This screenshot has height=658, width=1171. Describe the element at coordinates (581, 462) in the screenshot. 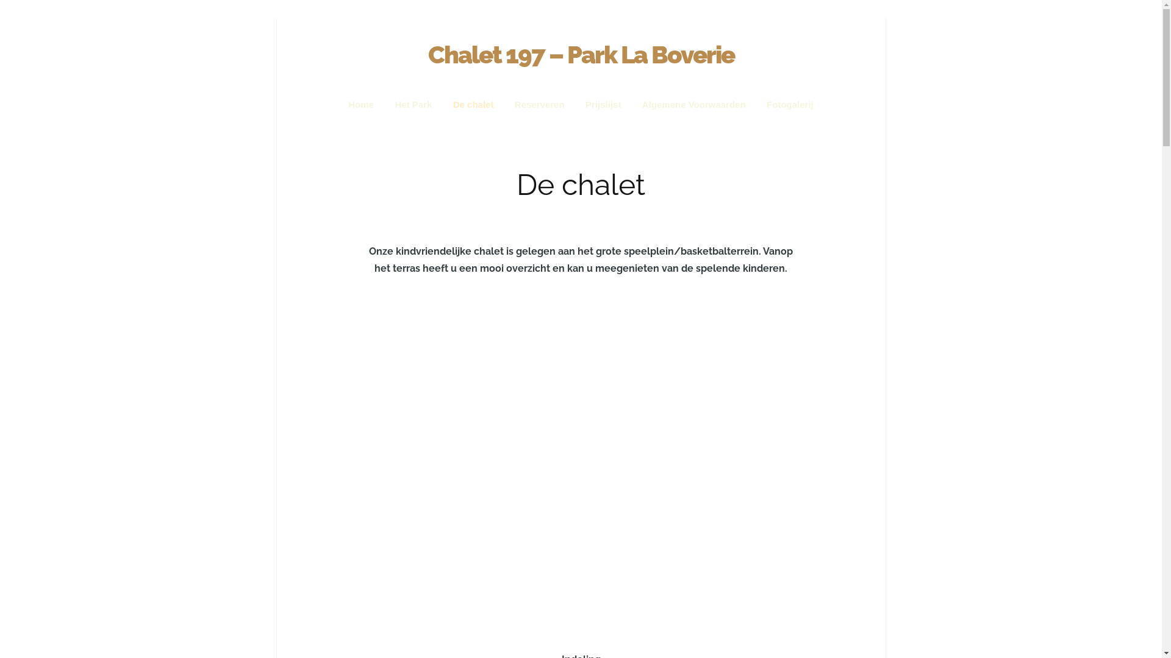

I see `YouTube video player` at that location.